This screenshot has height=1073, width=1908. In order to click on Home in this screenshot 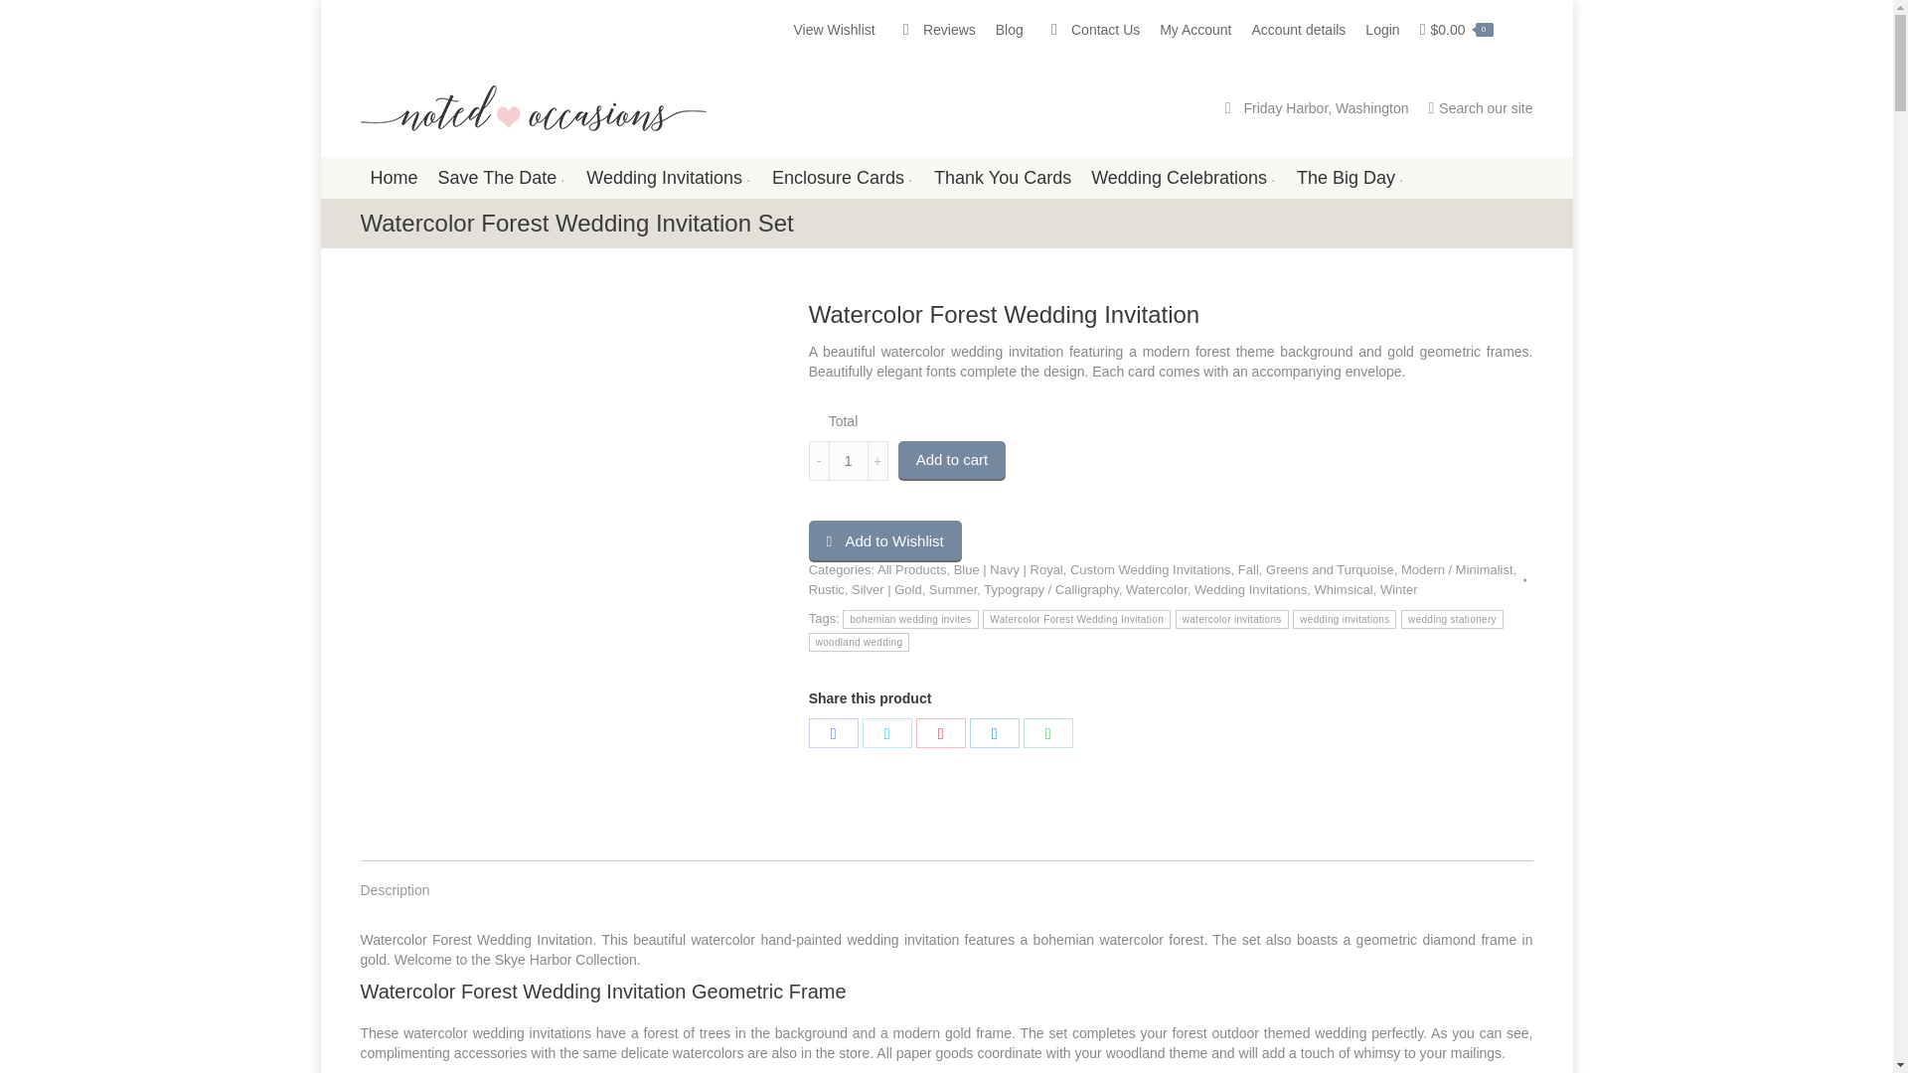, I will do `click(394, 178)`.